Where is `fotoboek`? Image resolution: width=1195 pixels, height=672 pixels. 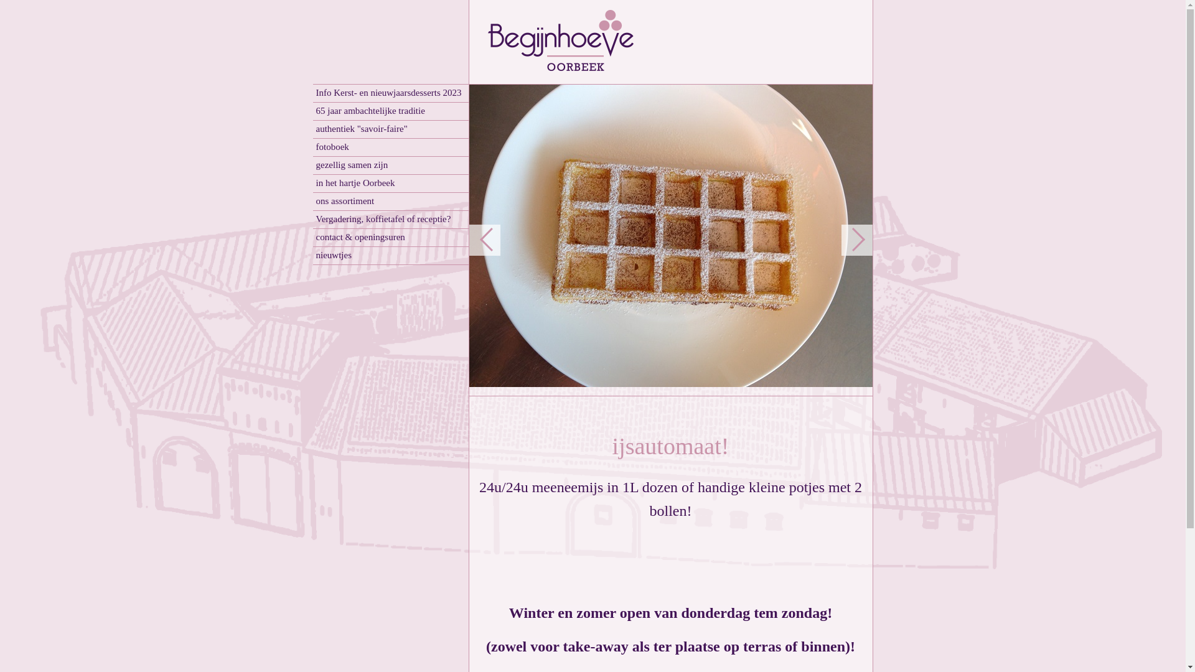 fotoboek is located at coordinates (390, 148).